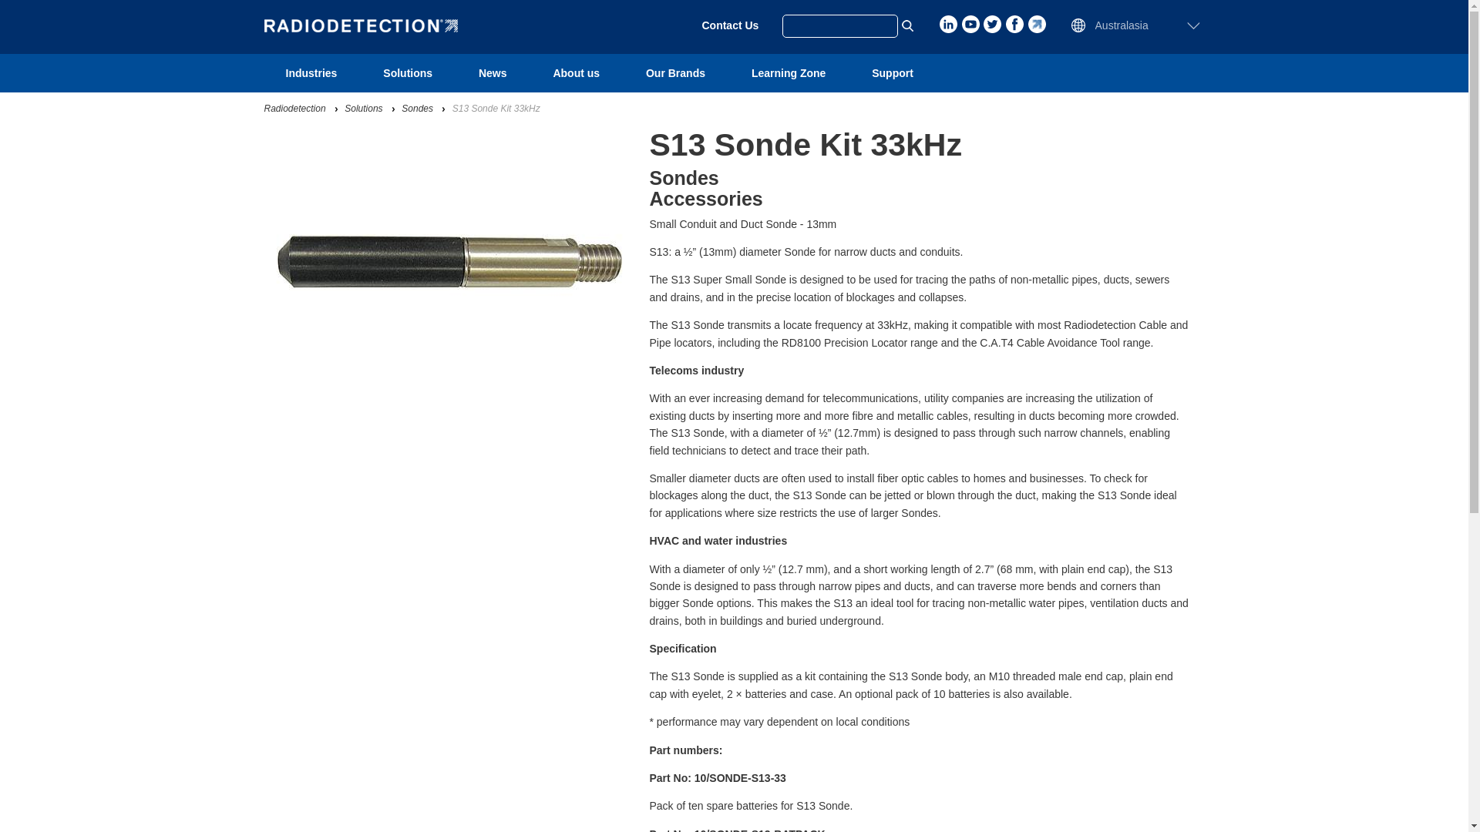  What do you see at coordinates (6, 6) in the screenshot?
I see `Apply` at bounding box center [6, 6].